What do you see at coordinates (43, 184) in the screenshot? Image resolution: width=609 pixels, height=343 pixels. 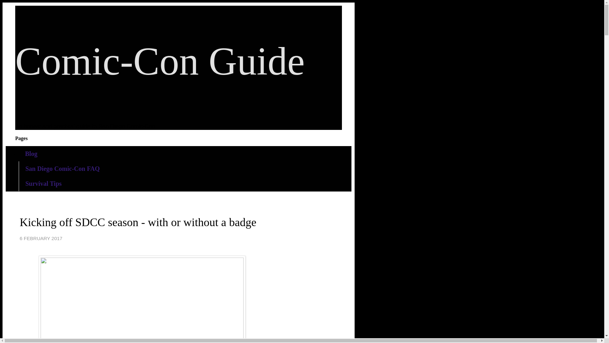 I see `Survival Tips` at bounding box center [43, 184].